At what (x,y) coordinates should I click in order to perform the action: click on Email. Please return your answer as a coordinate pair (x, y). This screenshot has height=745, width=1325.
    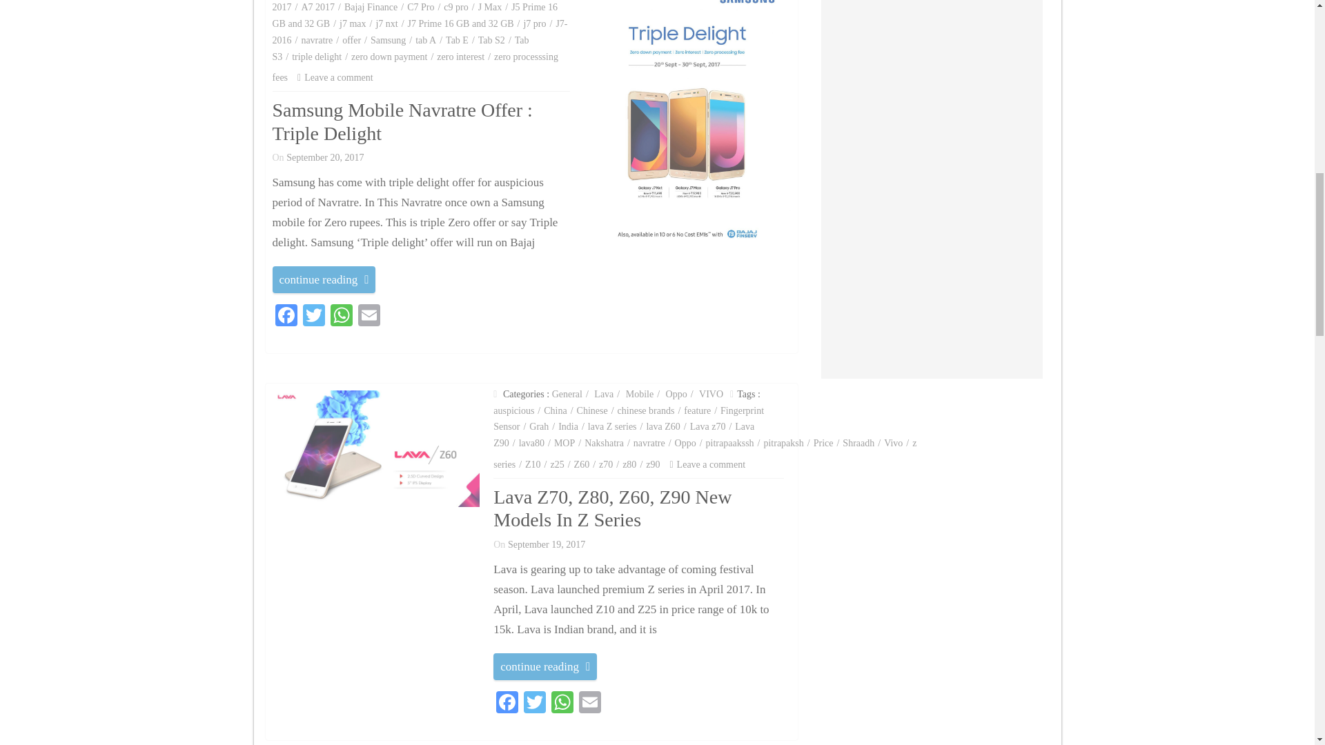
    Looking at the image, I should click on (369, 317).